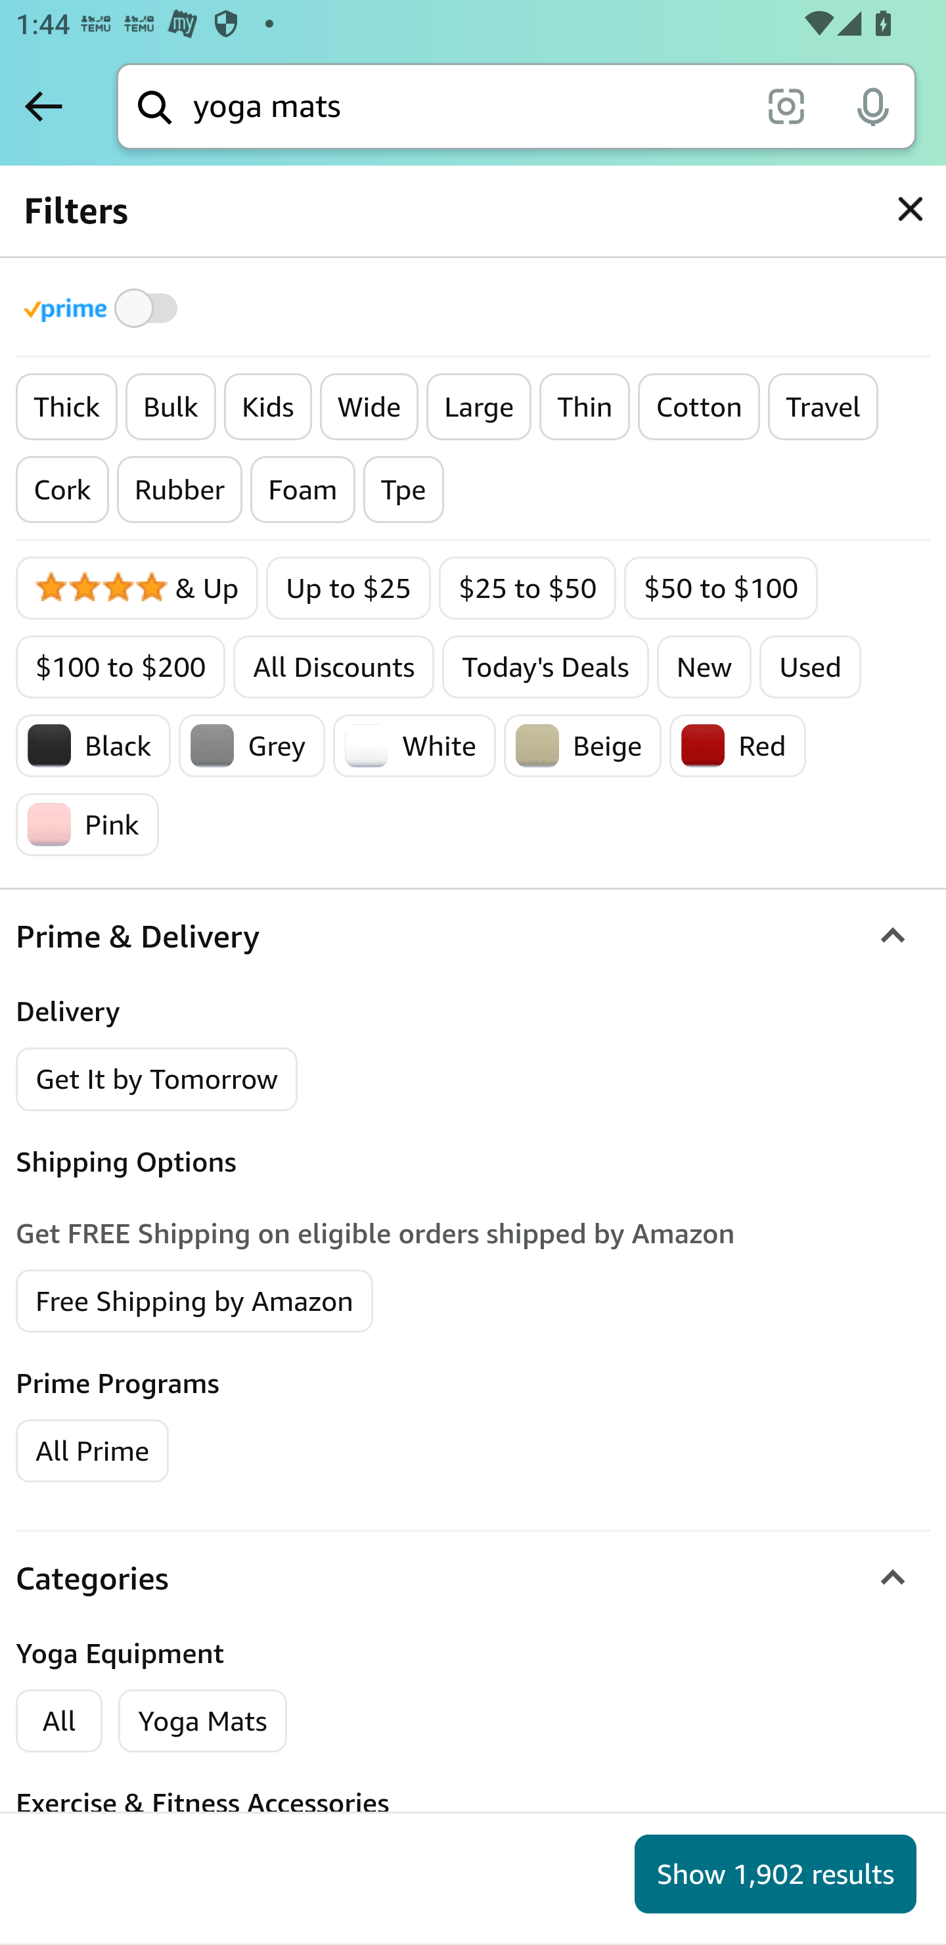  Describe the element at coordinates (478, 407) in the screenshot. I see `Large` at that location.